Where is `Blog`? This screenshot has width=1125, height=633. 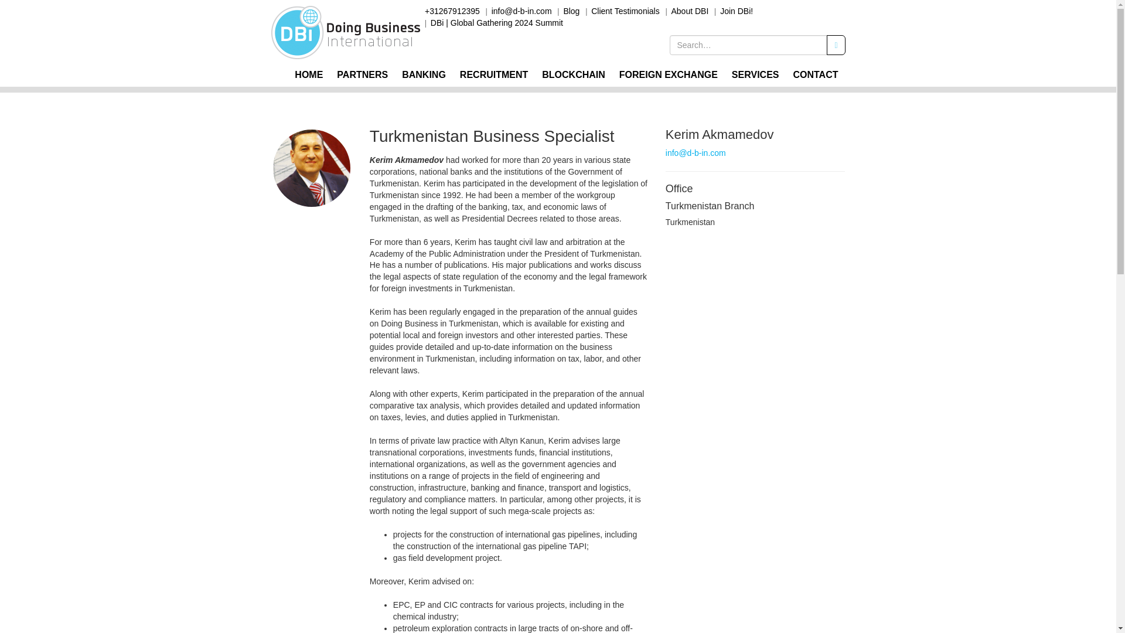 Blog is located at coordinates (571, 11).